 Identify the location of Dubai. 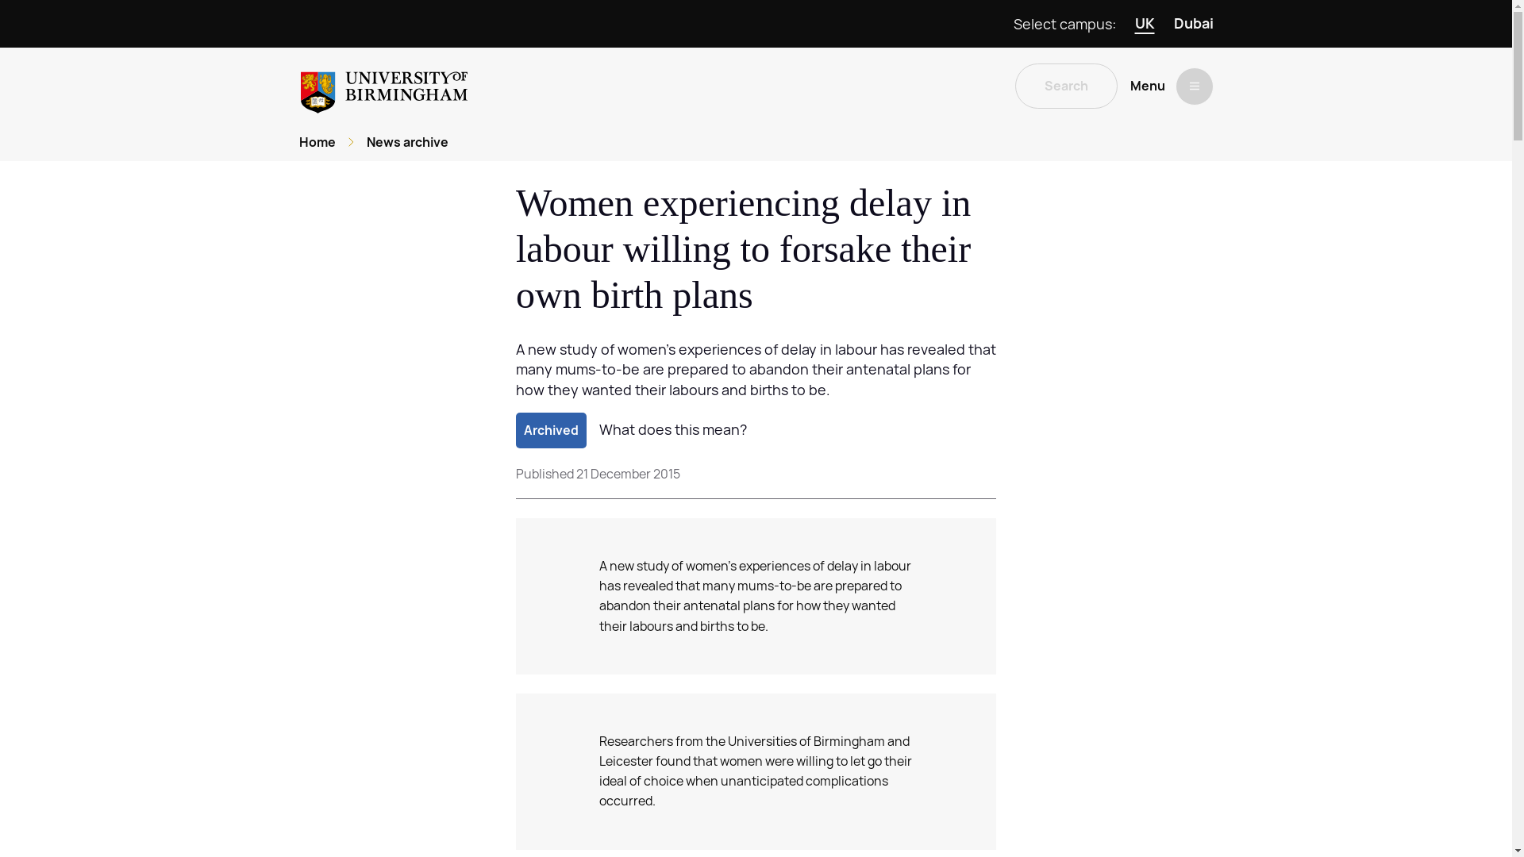
(1193, 24).